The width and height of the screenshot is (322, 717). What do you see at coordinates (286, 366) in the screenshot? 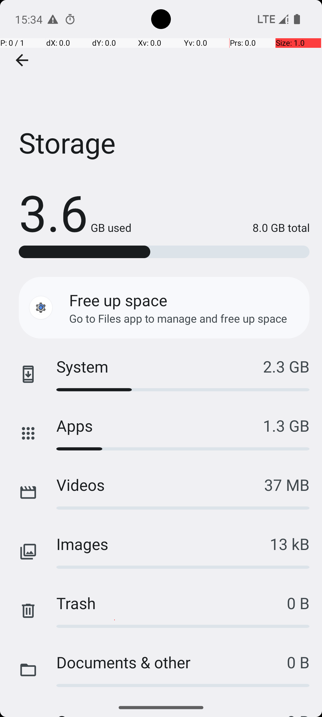
I see `2.3 GB` at bounding box center [286, 366].